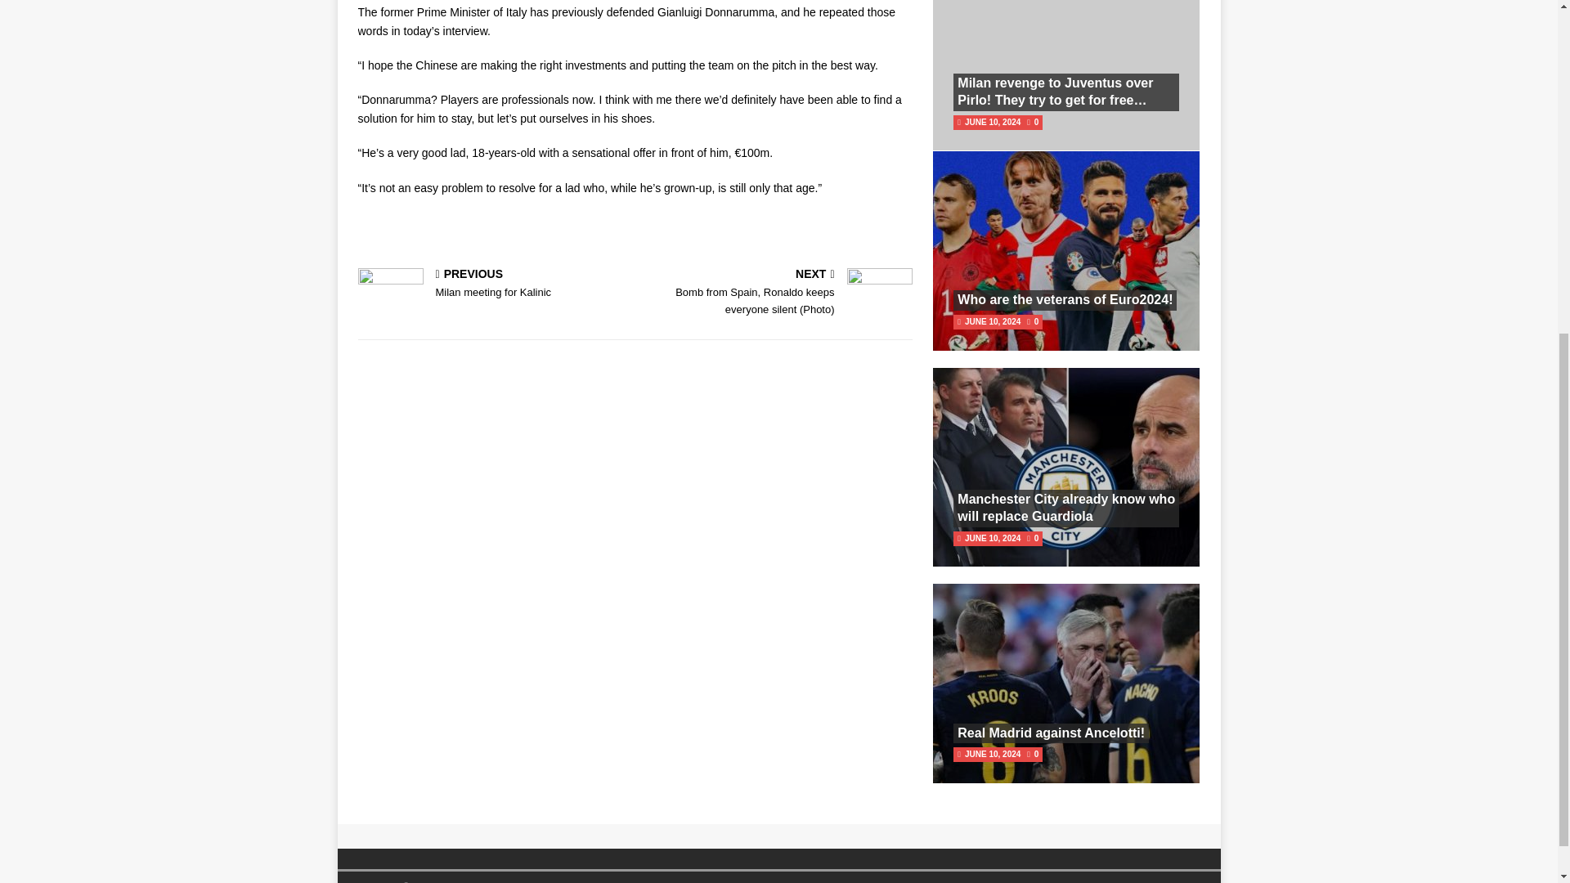  What do you see at coordinates (1066, 507) in the screenshot?
I see `Manchester City already know who will replace Guardiola` at bounding box center [1066, 507].